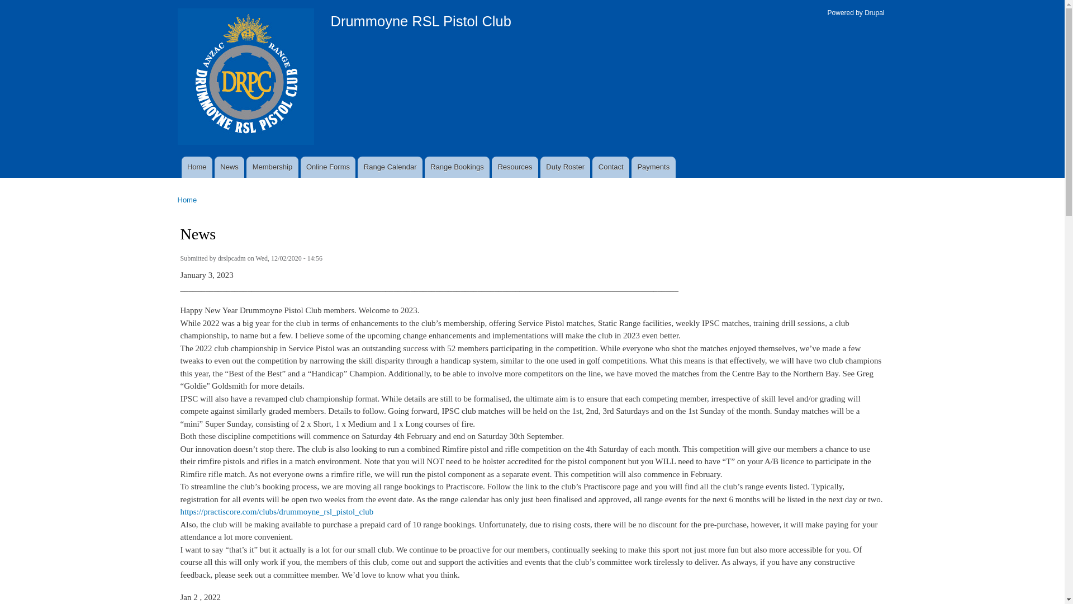 The image size is (1073, 604). I want to click on Home, so click(197, 167).